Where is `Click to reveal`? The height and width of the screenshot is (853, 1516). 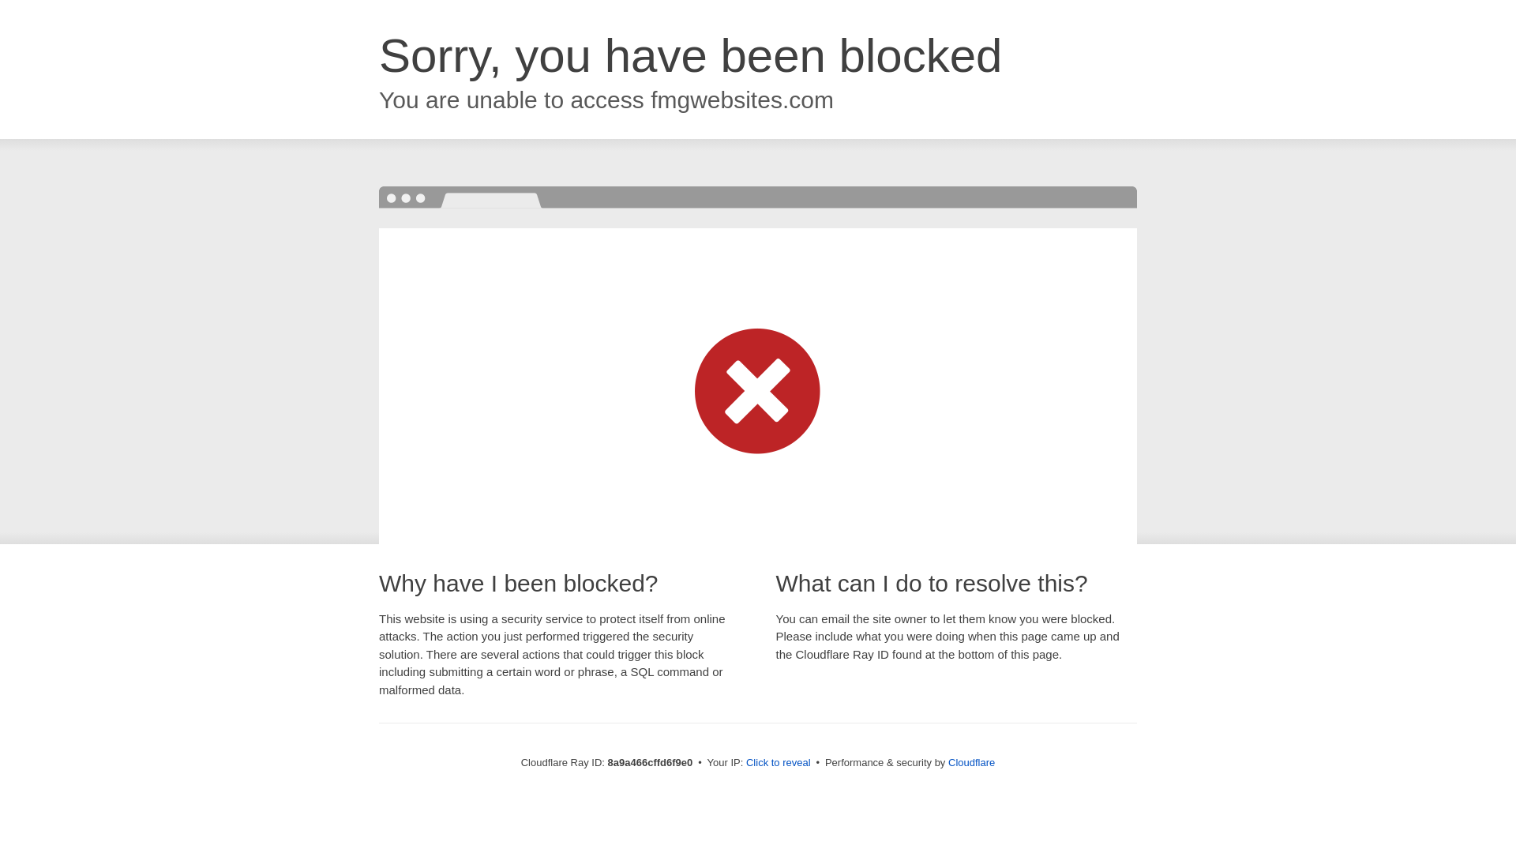
Click to reveal is located at coordinates (779, 763).